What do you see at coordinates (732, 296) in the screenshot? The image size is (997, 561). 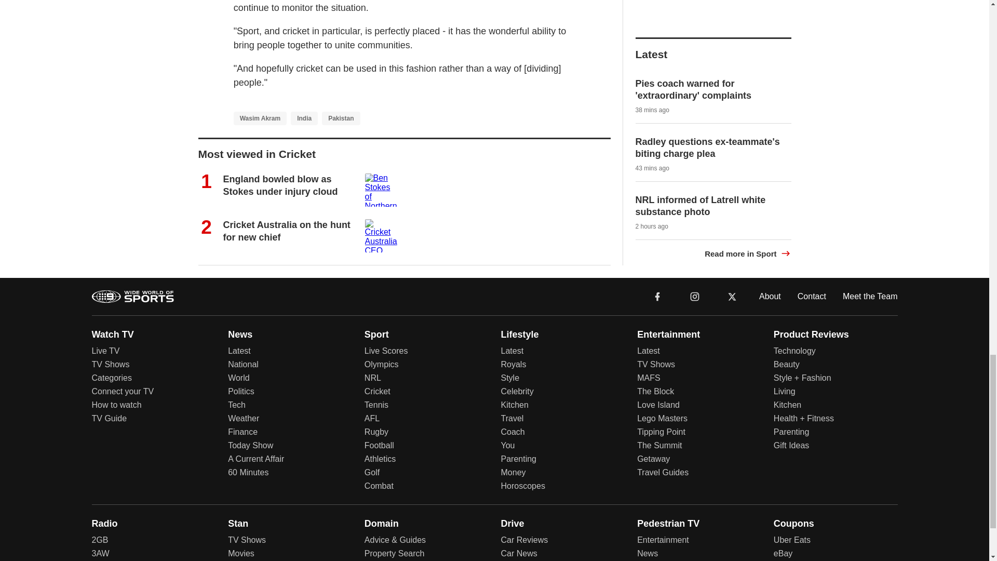 I see `x` at bounding box center [732, 296].